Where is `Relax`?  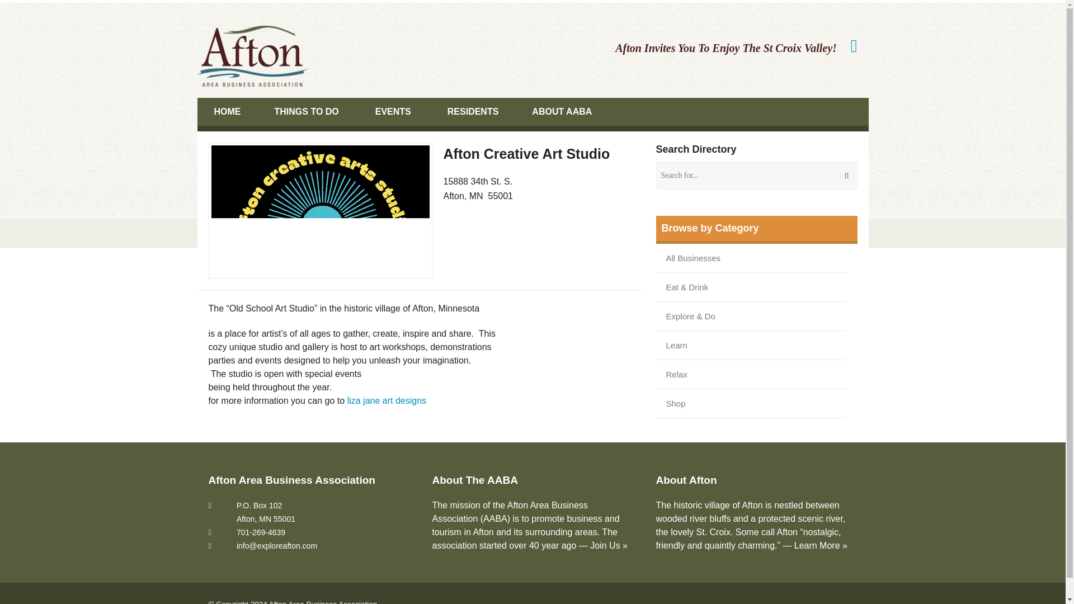
Relax is located at coordinates (677, 374).